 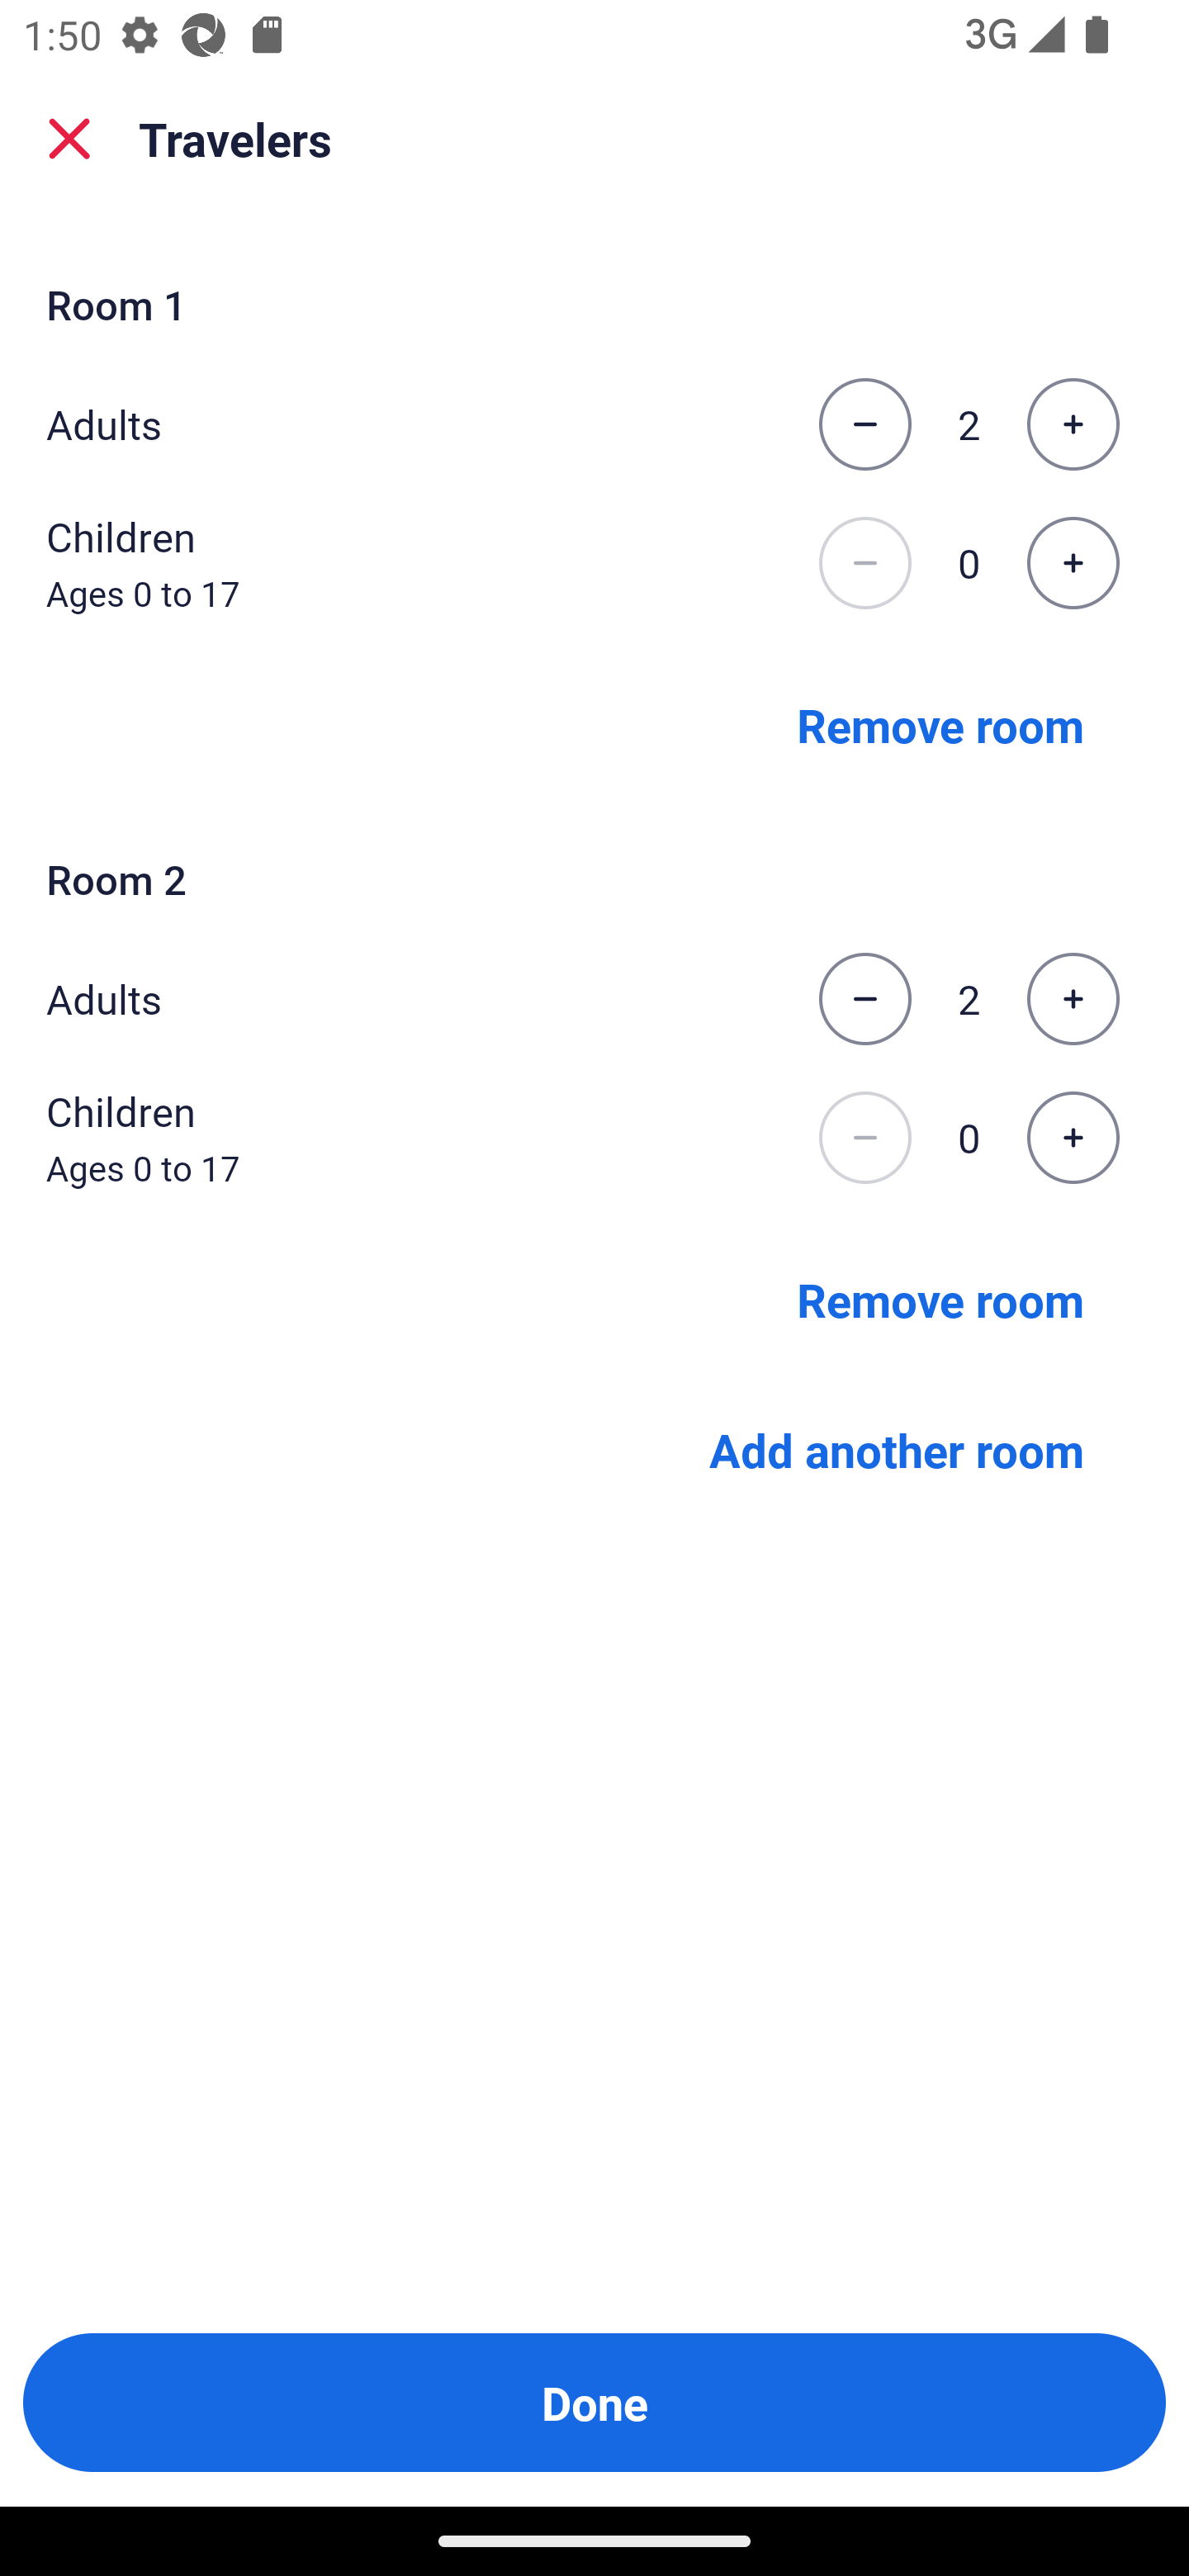 I want to click on Remove room, so click(x=940, y=1300).